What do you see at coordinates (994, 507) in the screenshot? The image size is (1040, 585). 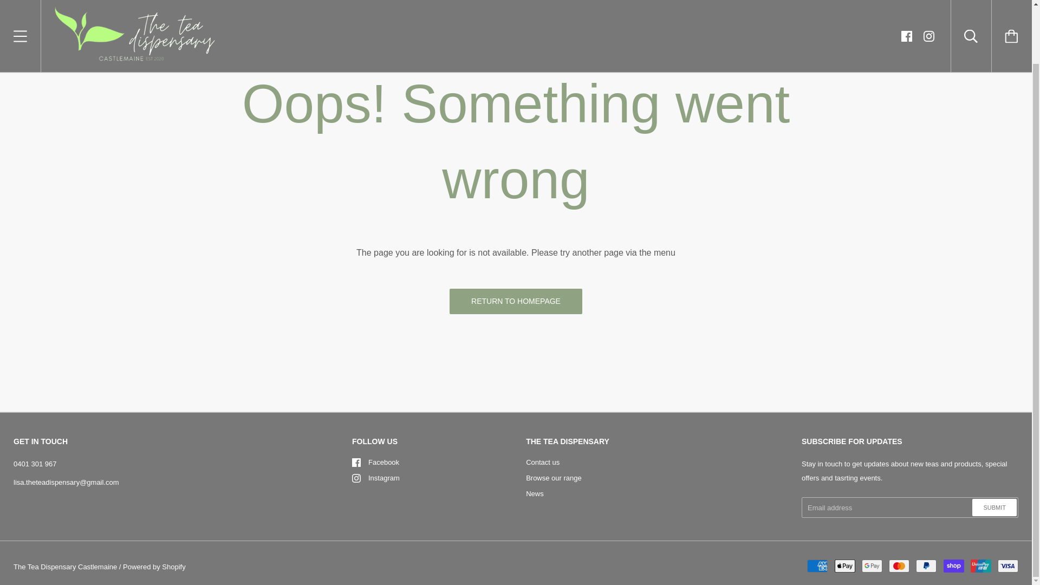 I see `SUBMIT` at bounding box center [994, 507].